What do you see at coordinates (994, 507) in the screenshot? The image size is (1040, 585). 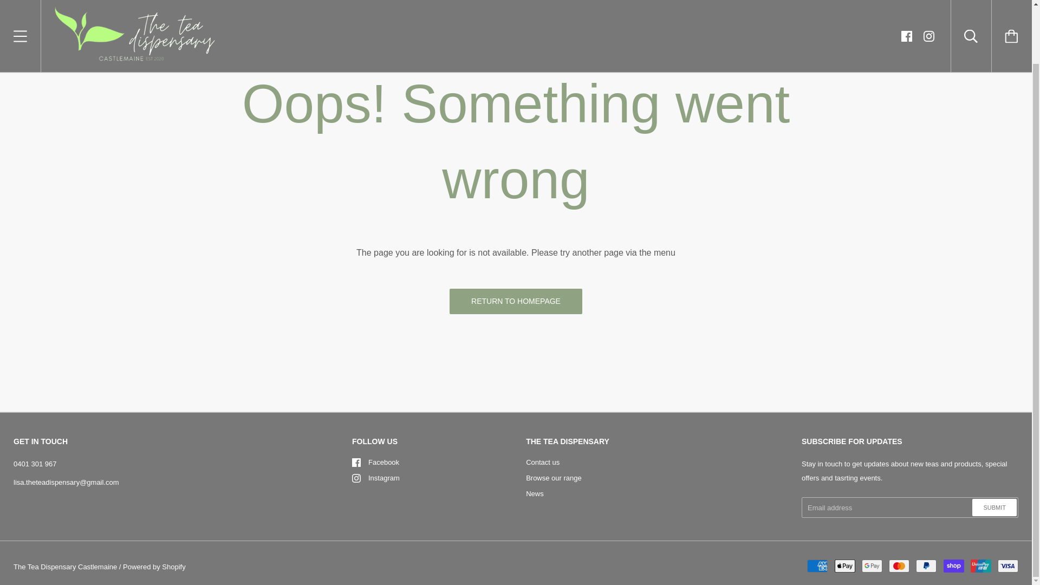 I see `SUBMIT` at bounding box center [994, 507].